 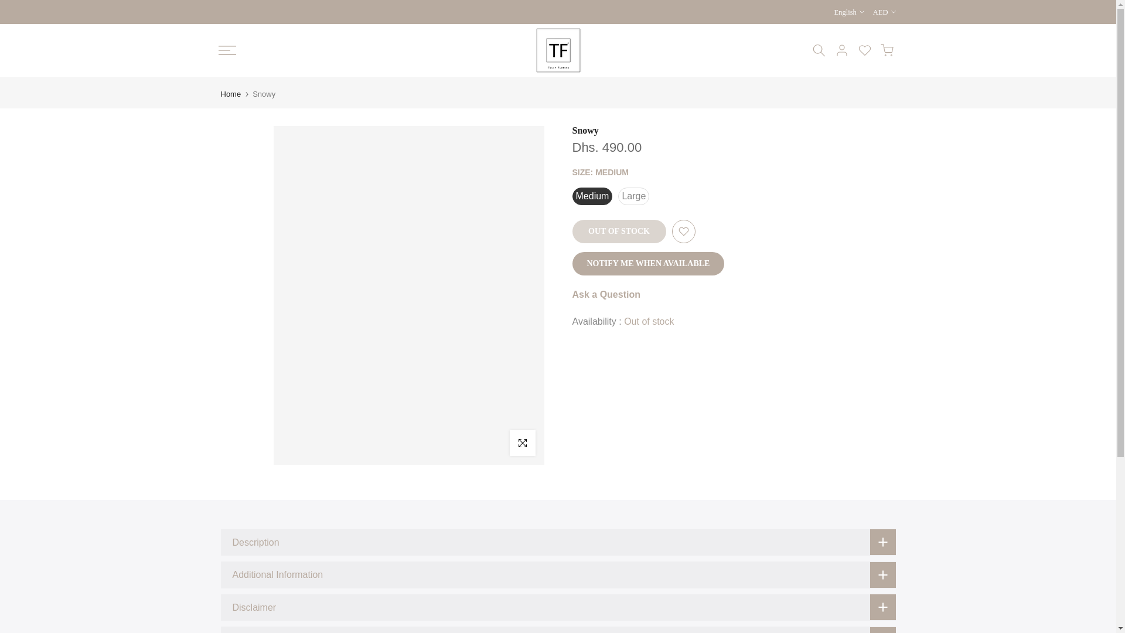 I want to click on Follow on Facebook, so click(x=652, y=393).